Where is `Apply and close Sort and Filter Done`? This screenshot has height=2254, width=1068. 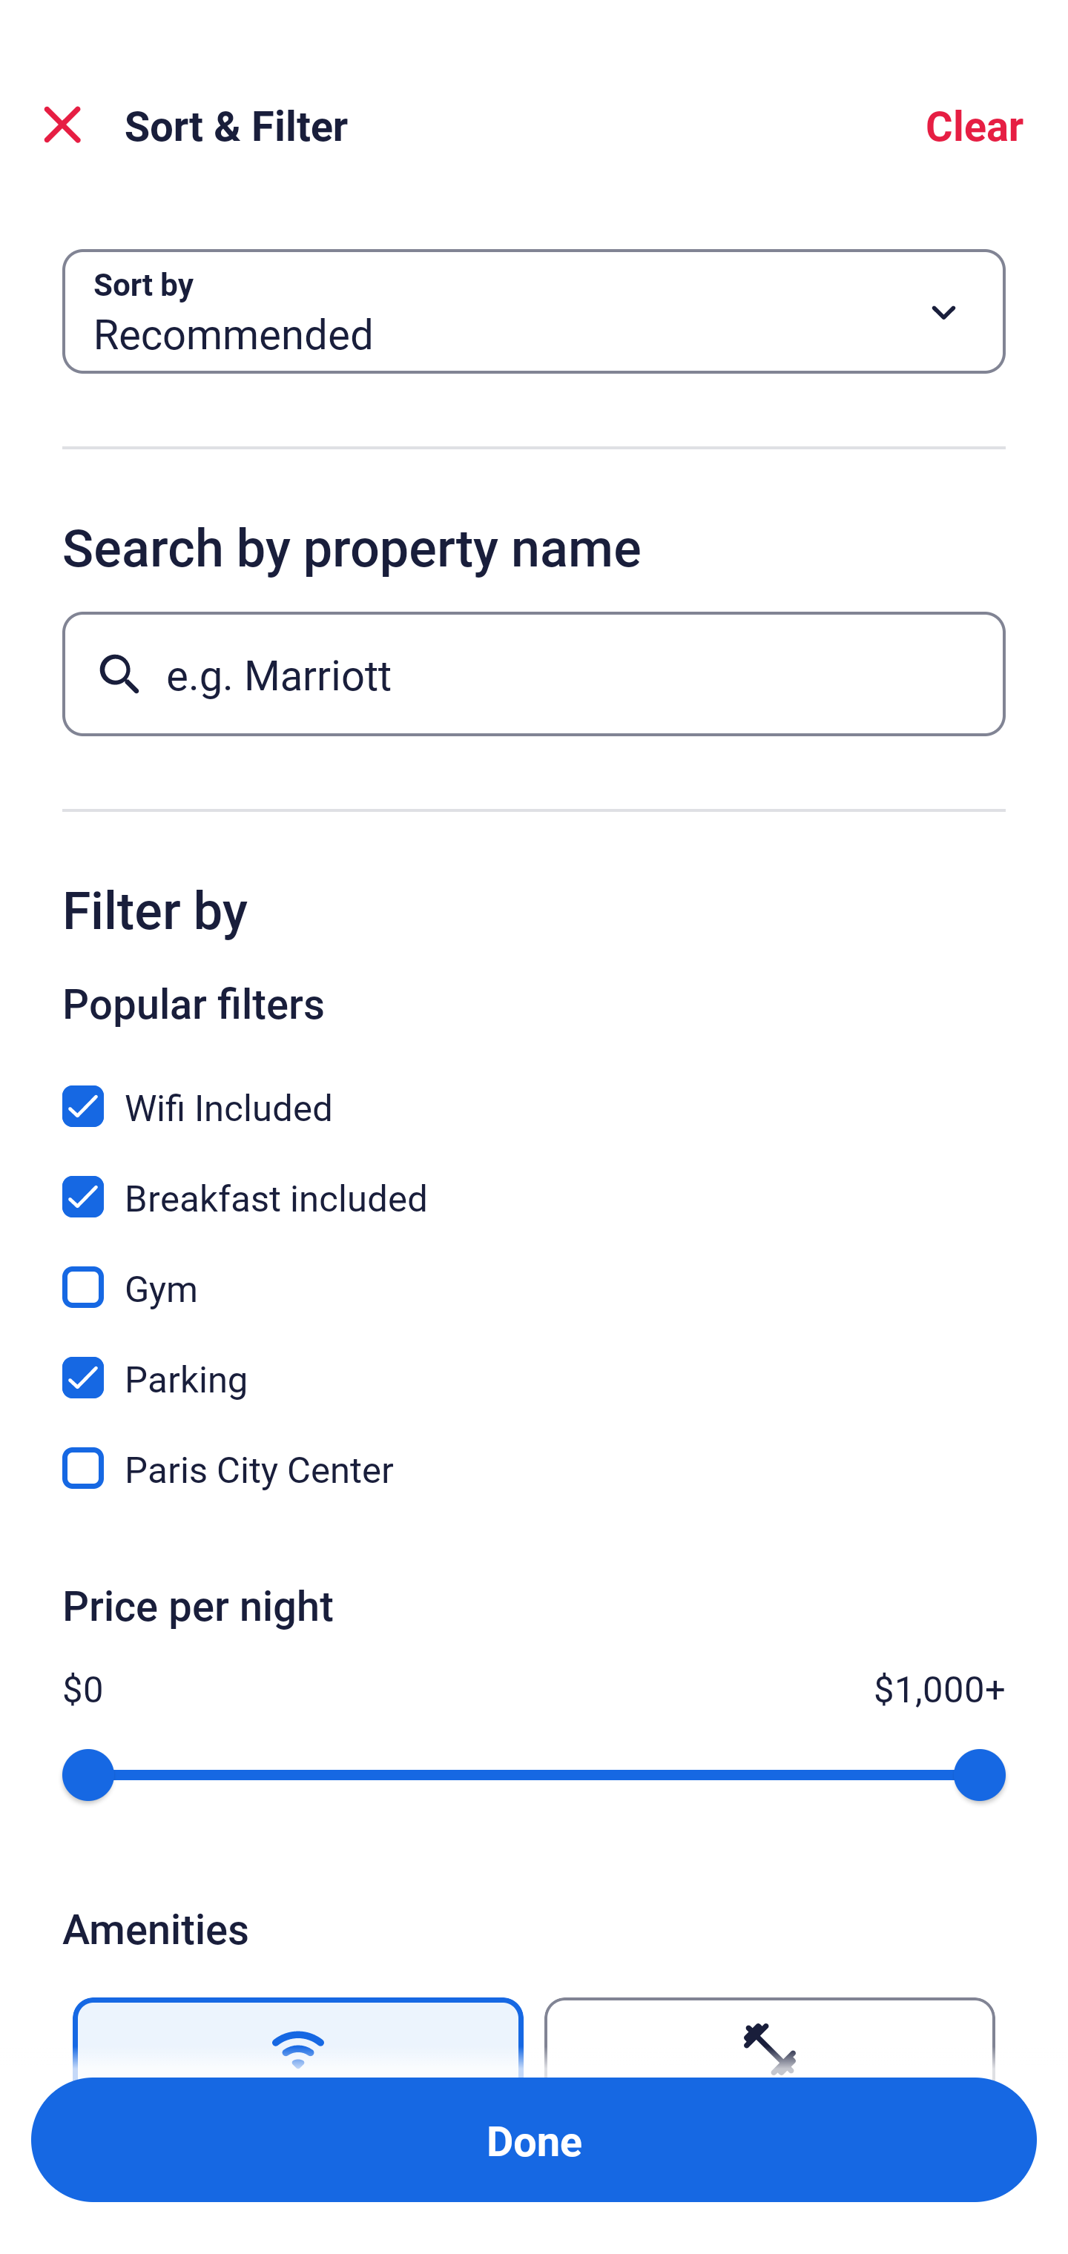
Apply and close Sort and Filter Done is located at coordinates (534, 2140).